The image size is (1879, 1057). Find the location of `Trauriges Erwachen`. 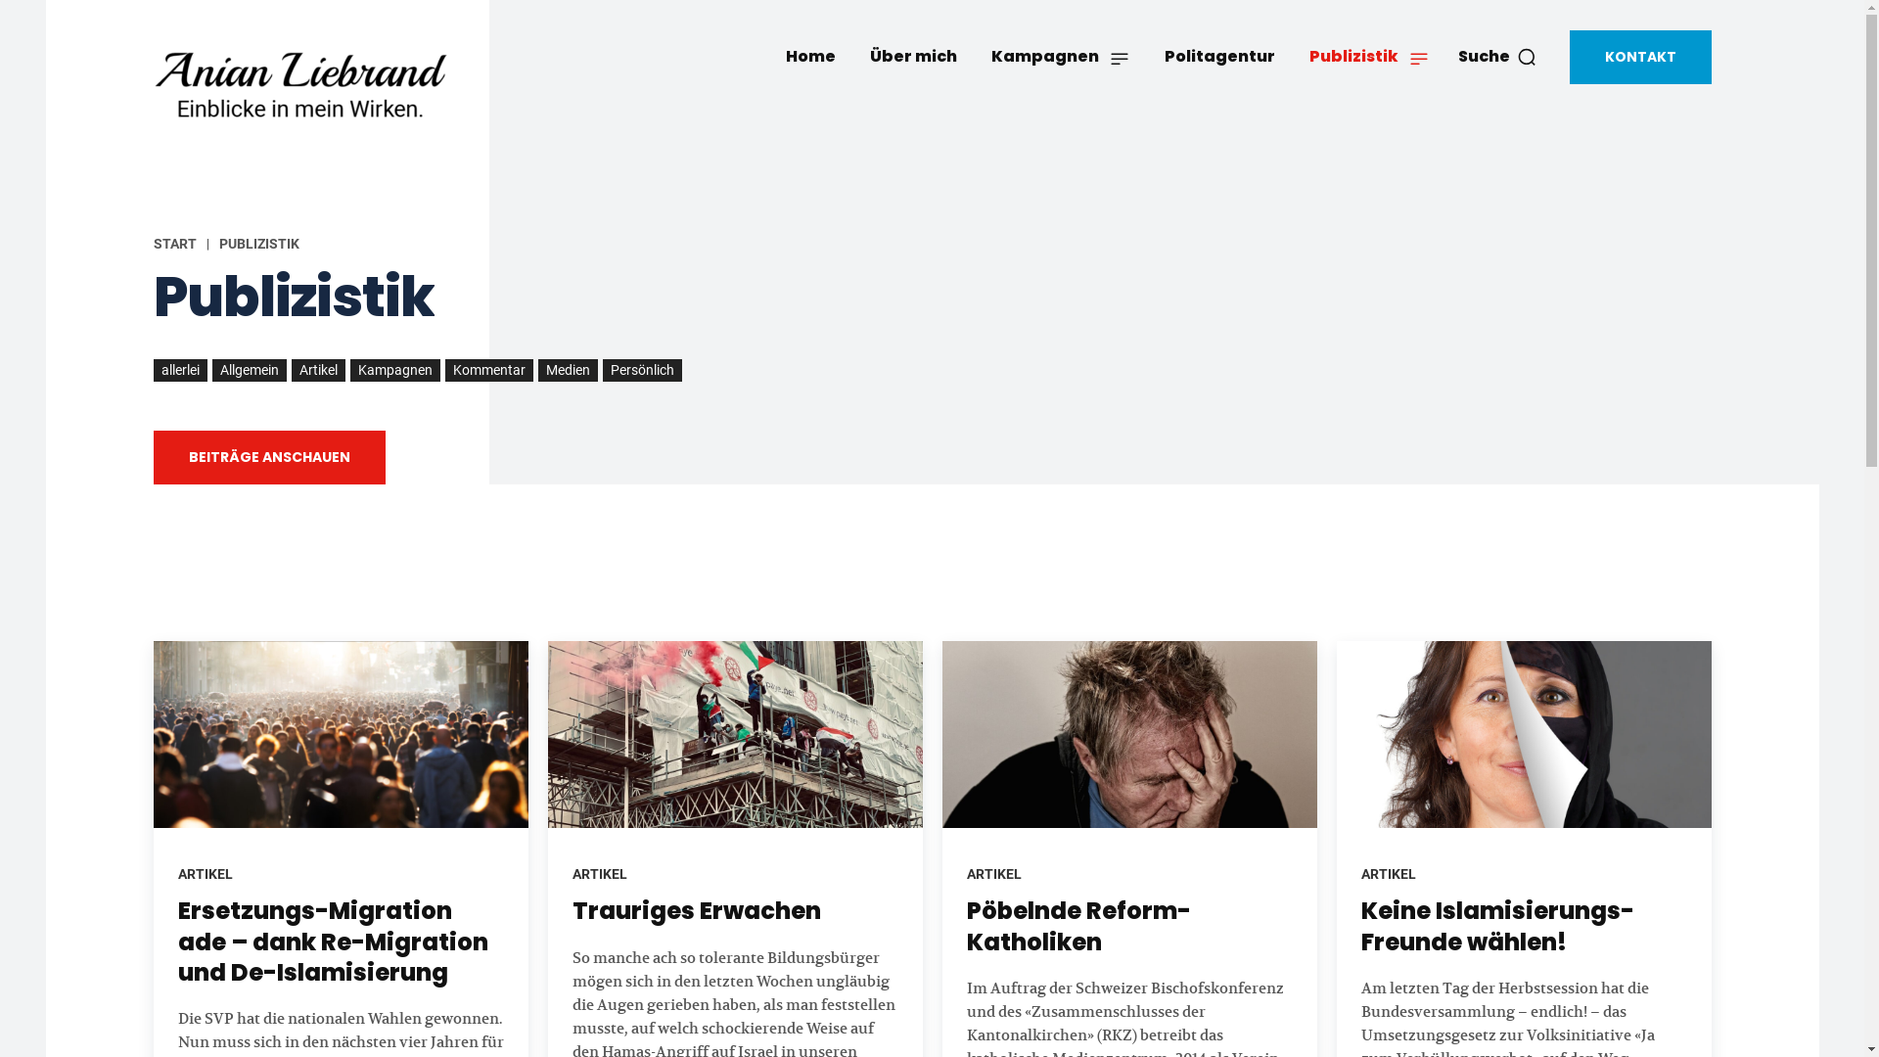

Trauriges Erwachen is located at coordinates (736, 735).